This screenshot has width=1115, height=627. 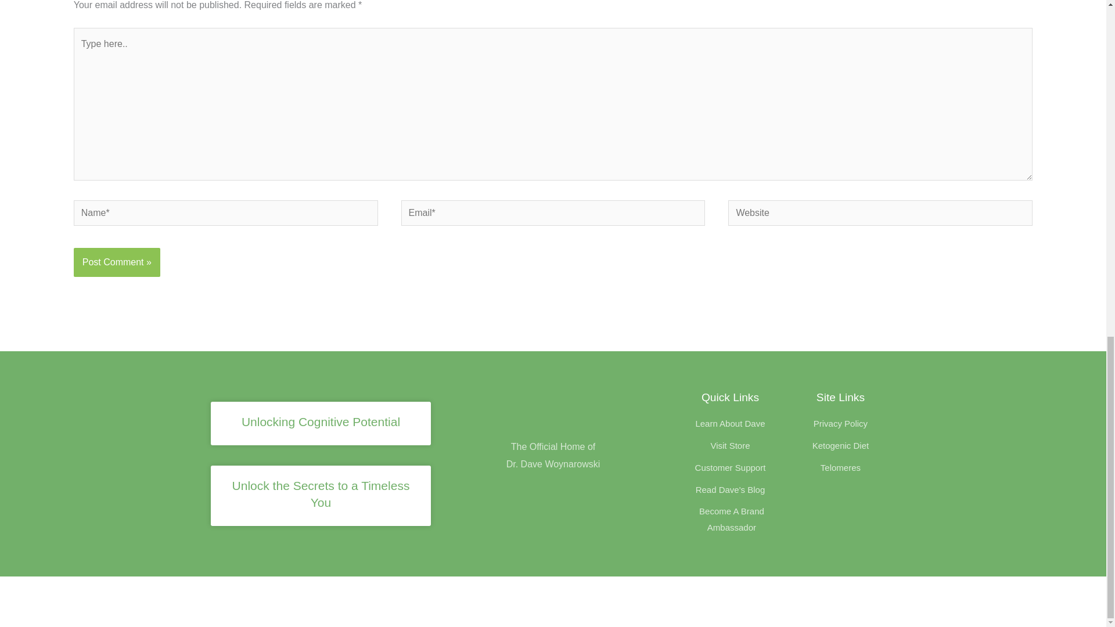 I want to click on Ketogenic Diet, so click(x=840, y=445).